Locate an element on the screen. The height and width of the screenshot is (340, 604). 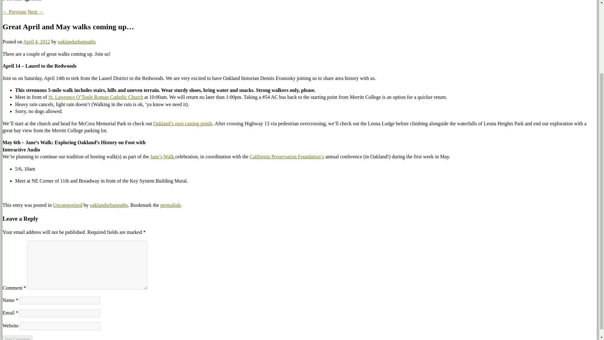
4:48 PM is located at coordinates (36, 42).